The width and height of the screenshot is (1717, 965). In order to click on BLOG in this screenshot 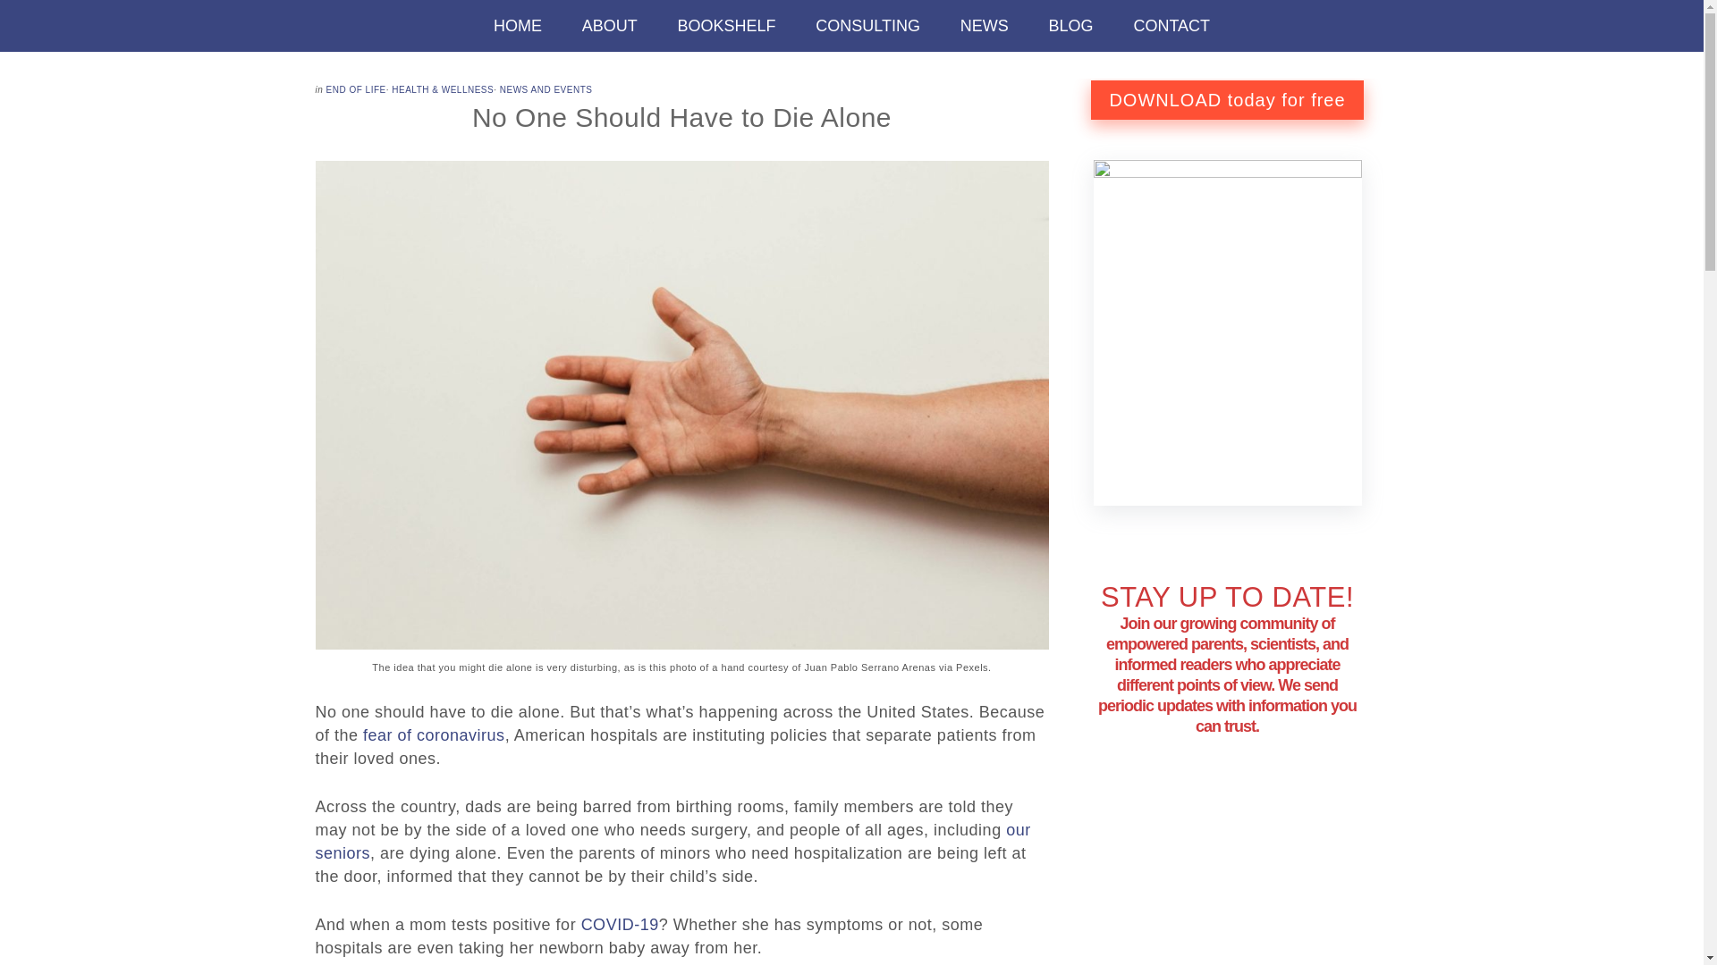, I will do `click(1071, 26)`.